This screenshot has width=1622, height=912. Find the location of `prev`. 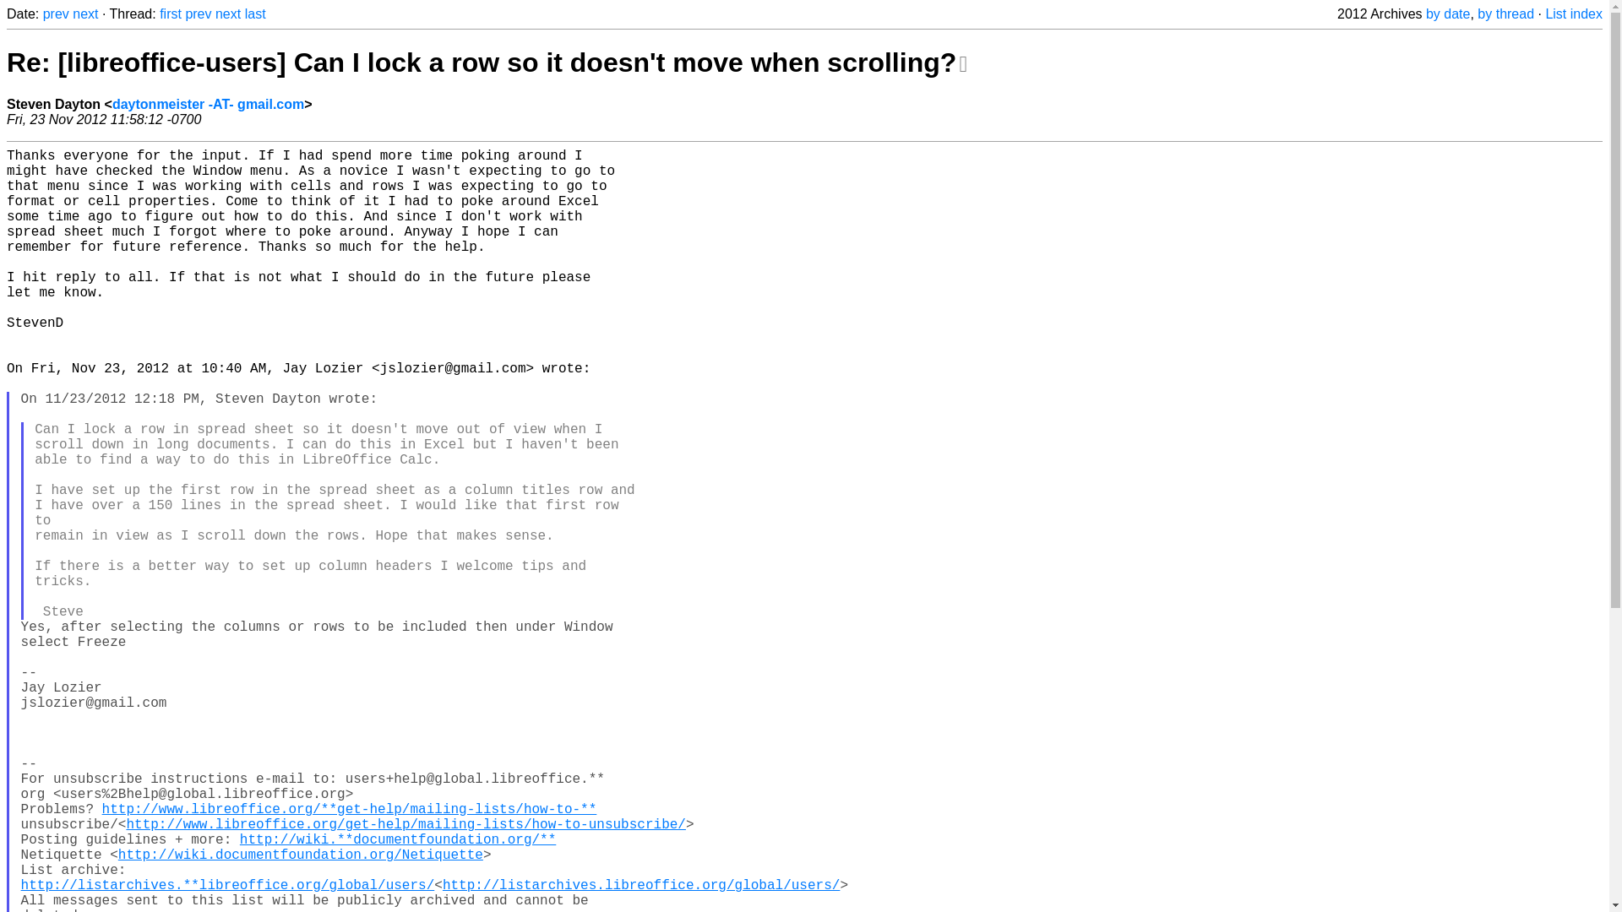

prev is located at coordinates (198, 14).